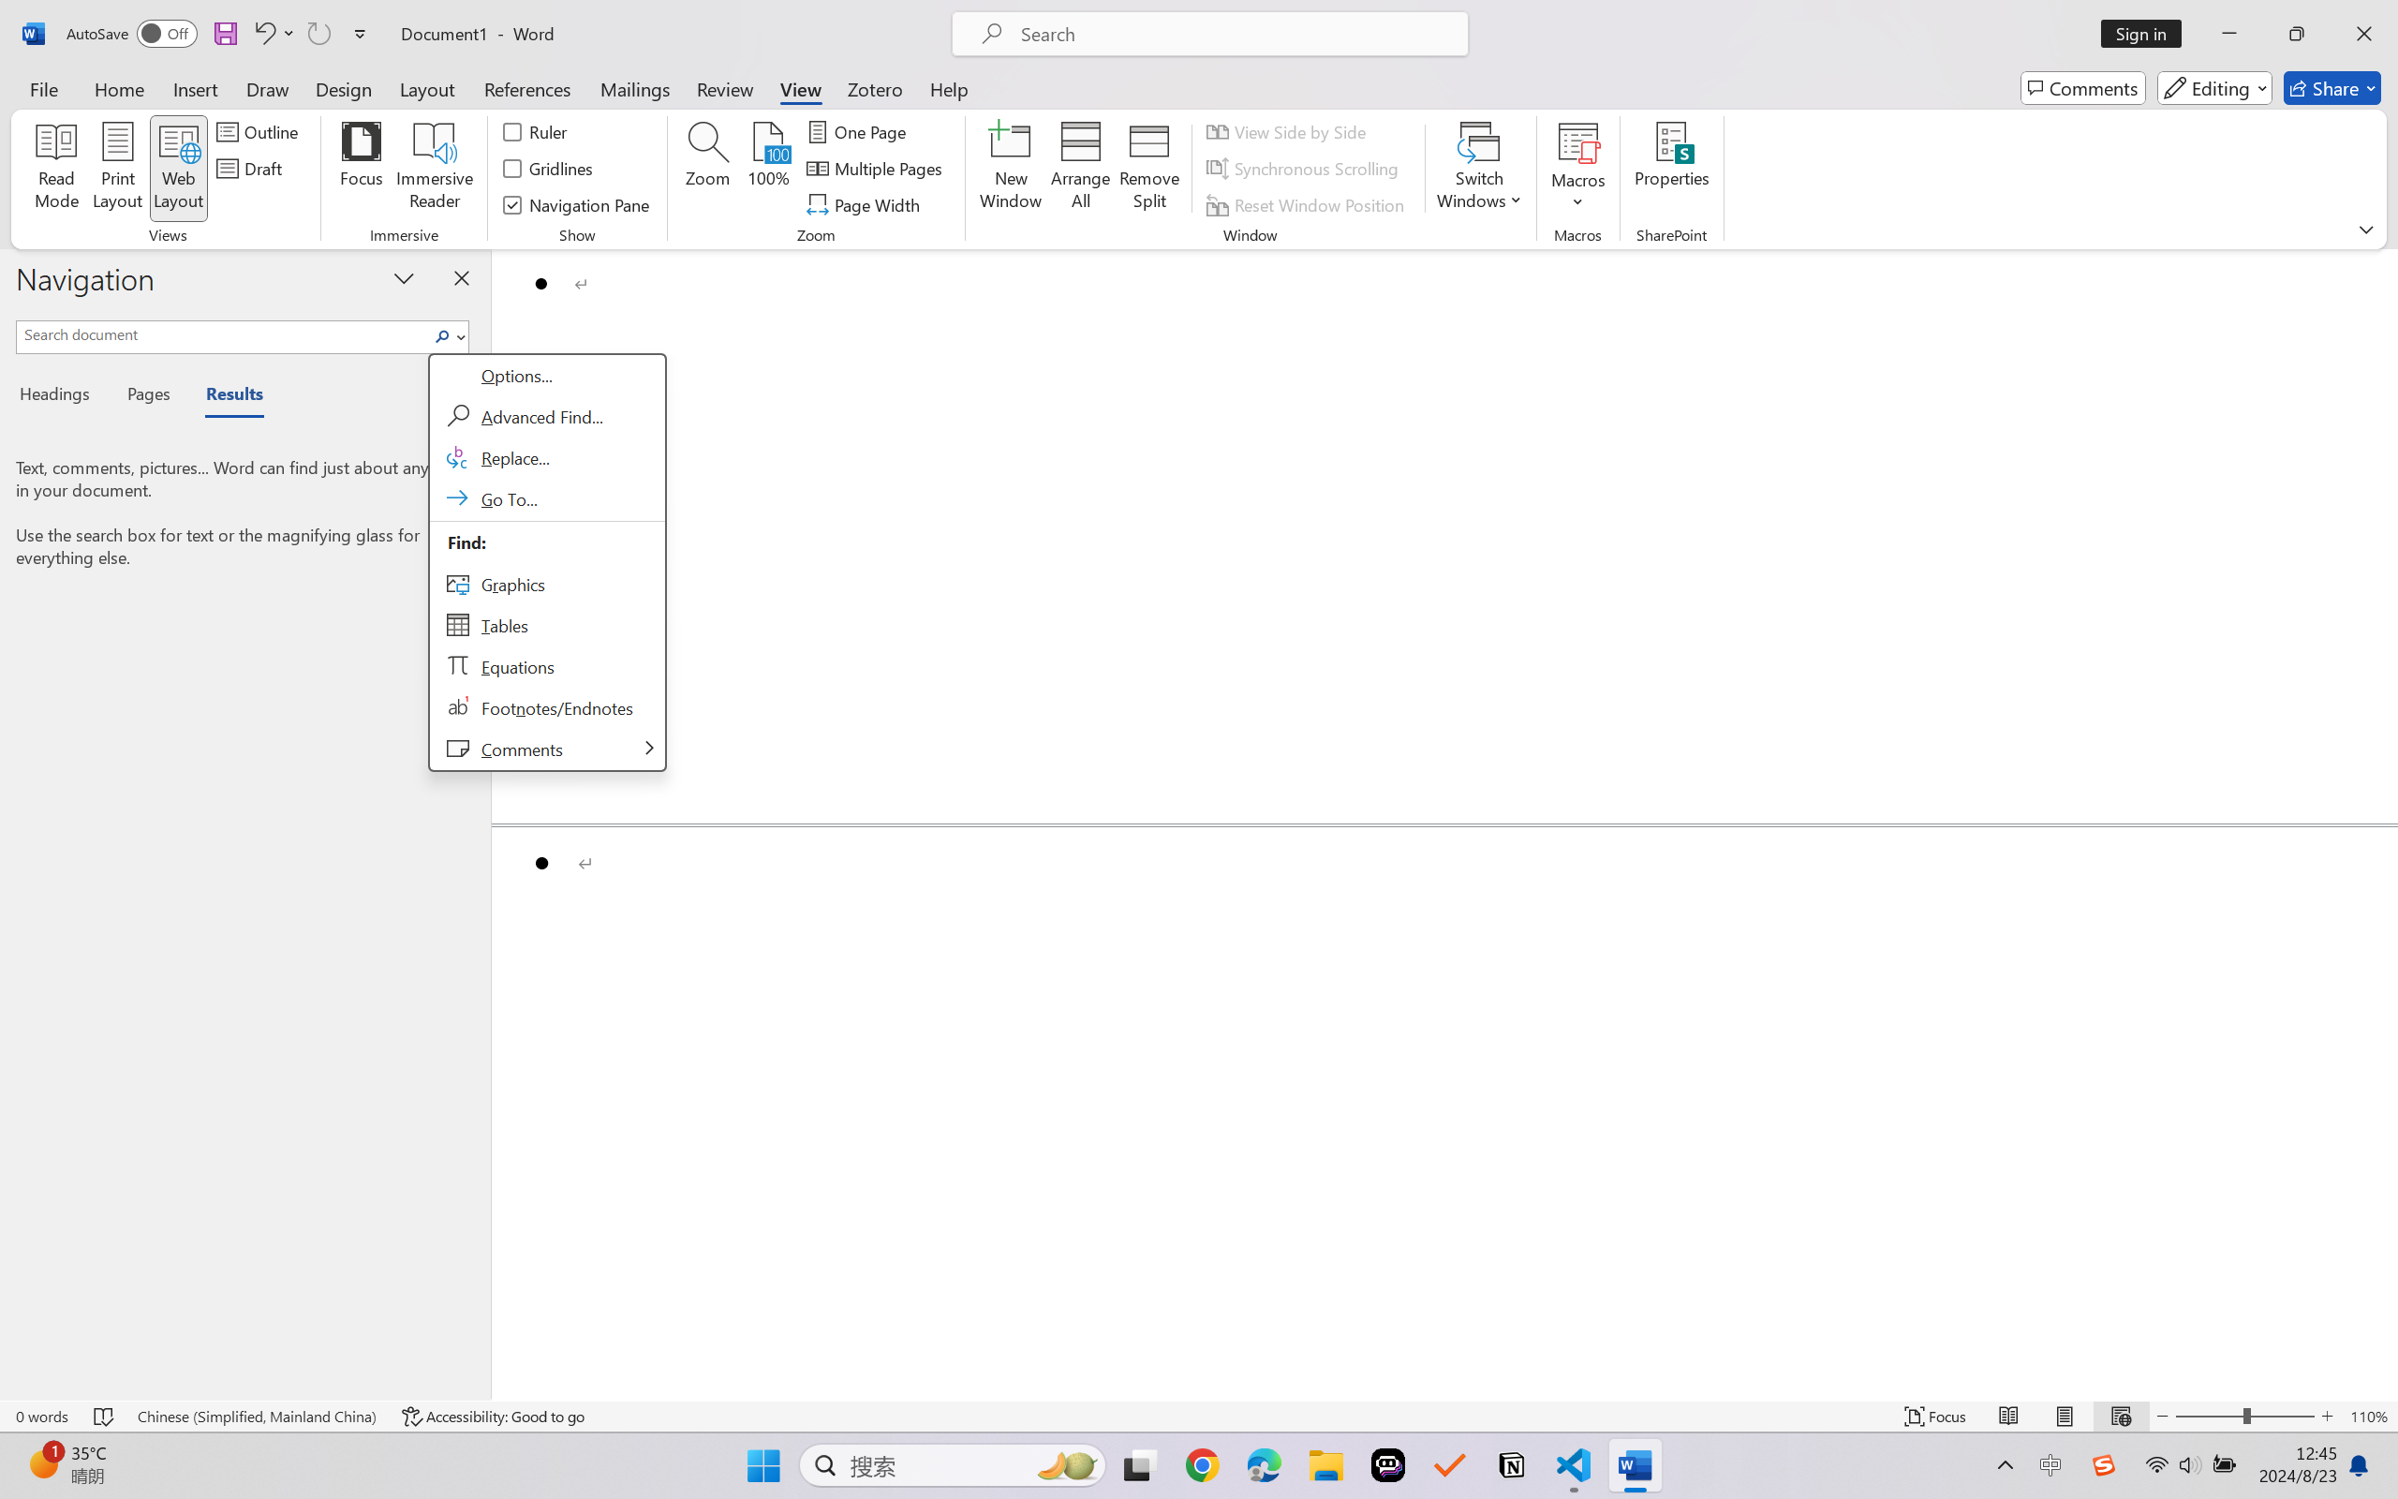 This screenshot has width=2398, height=1499. I want to click on Arrange All, so click(1079, 169).